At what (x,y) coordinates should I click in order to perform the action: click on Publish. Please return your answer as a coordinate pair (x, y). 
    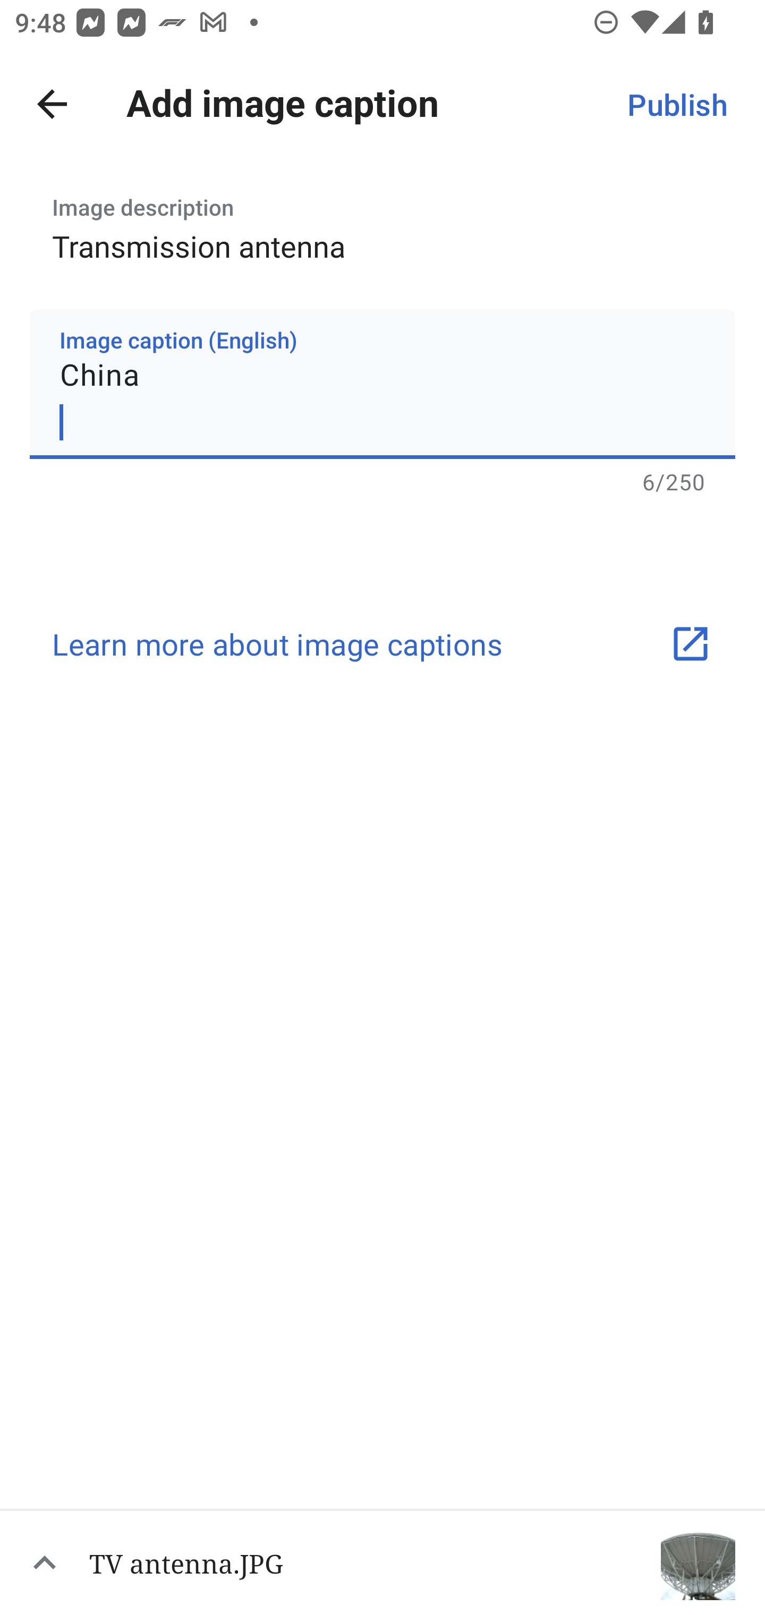
    Looking at the image, I should click on (677, 104).